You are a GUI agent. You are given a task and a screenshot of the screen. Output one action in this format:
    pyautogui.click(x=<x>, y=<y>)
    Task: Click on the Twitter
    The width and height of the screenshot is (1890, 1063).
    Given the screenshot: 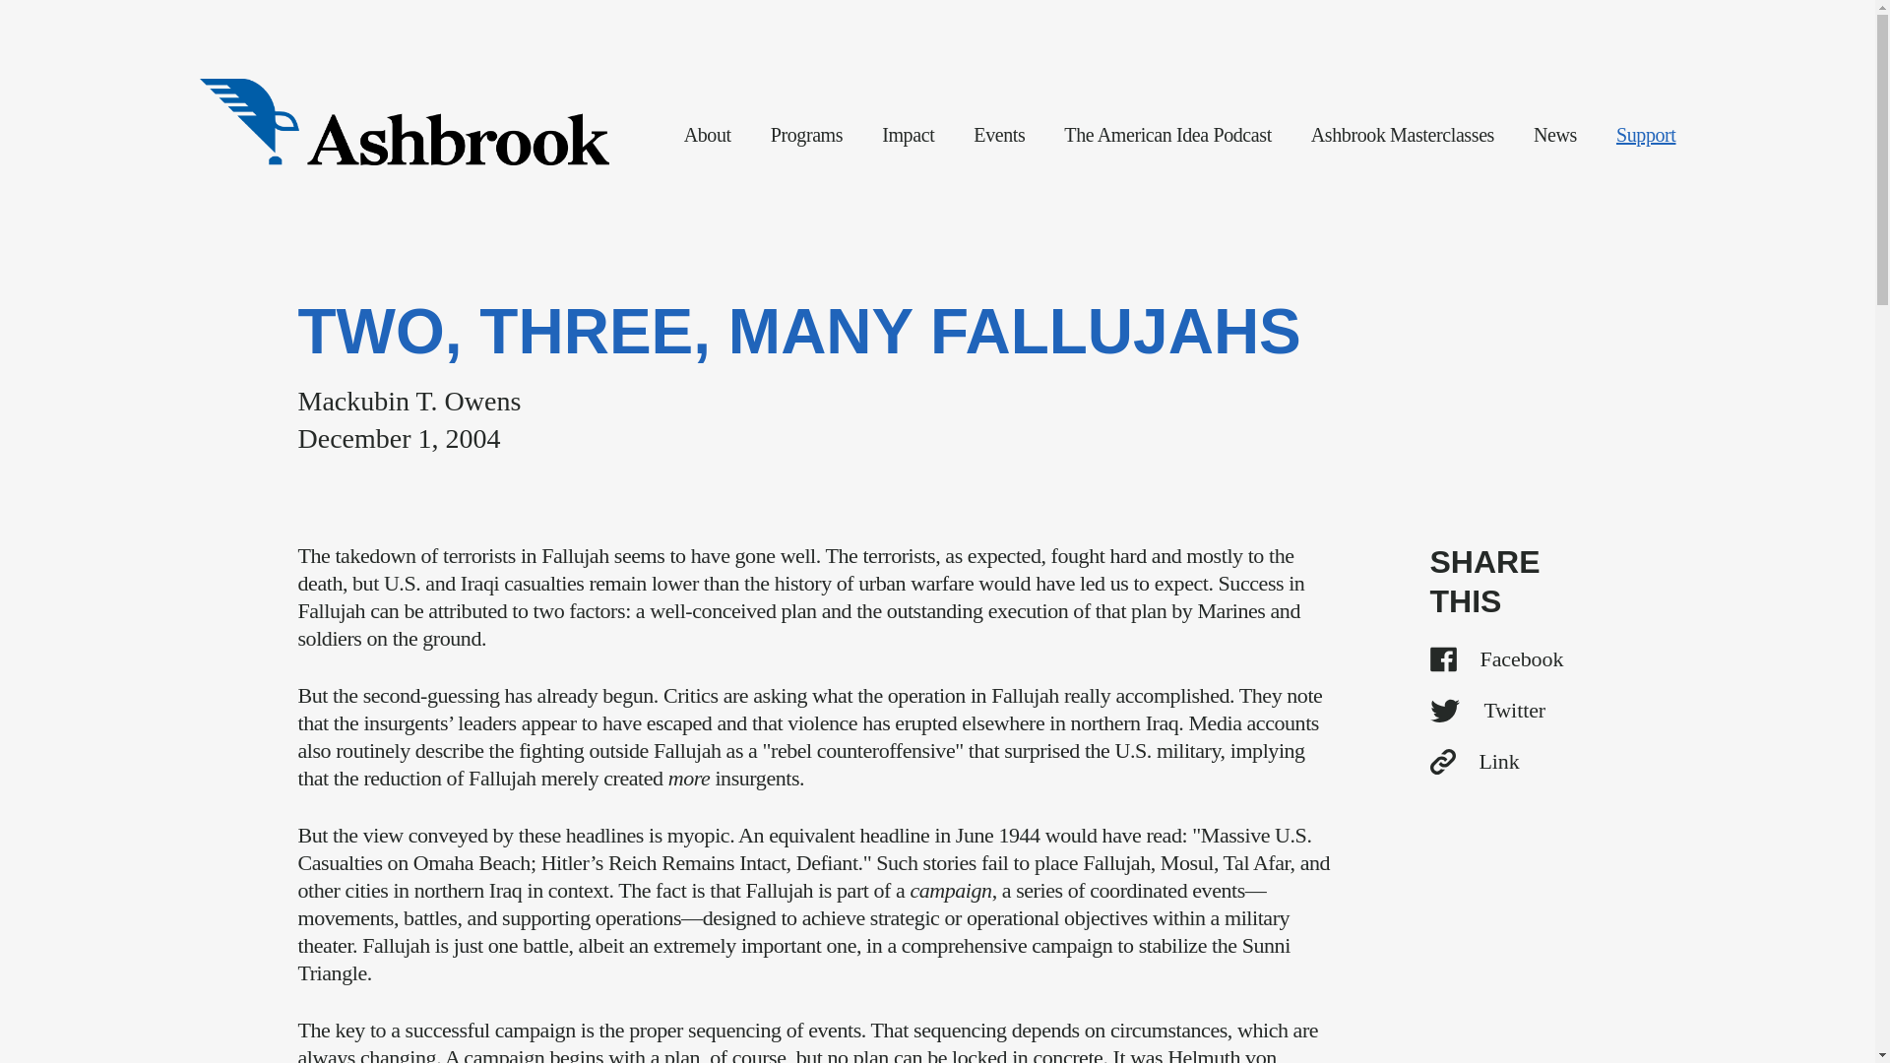 What is the action you would take?
    pyautogui.click(x=1502, y=711)
    